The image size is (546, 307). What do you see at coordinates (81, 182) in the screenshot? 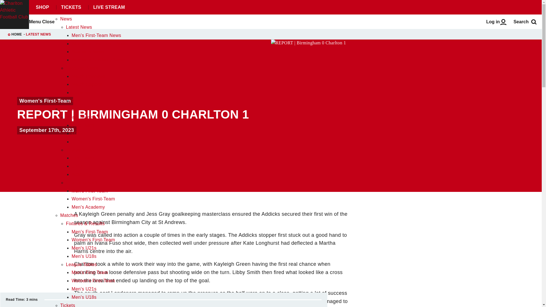
I see `Coaching Staff` at bounding box center [81, 182].